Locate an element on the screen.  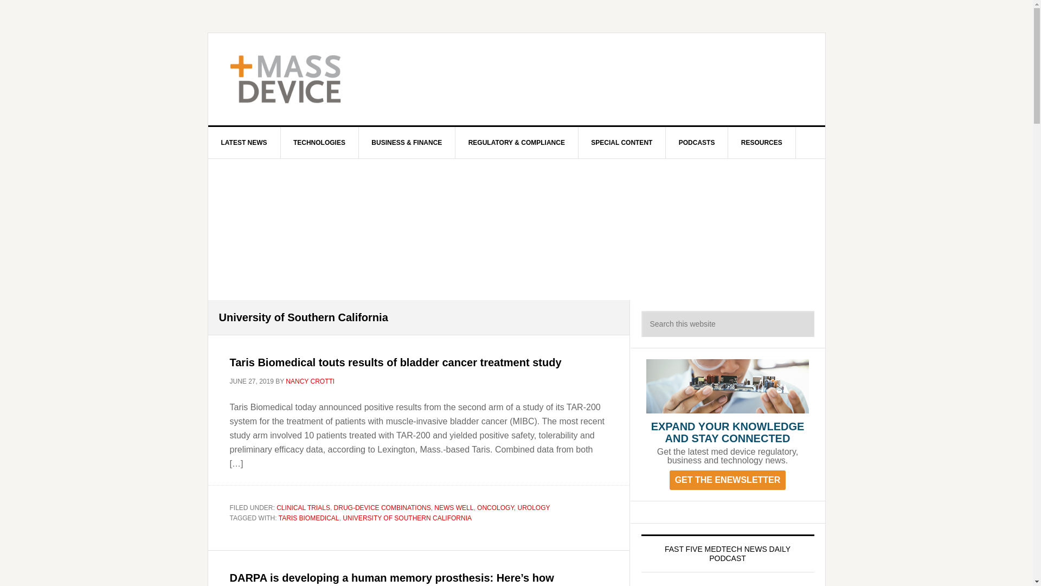
TECHNOLOGIES is located at coordinates (319, 142).